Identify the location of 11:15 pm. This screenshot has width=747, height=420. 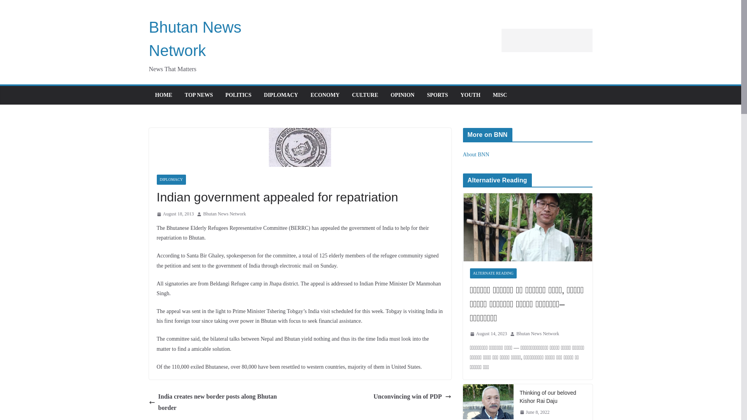
(175, 214).